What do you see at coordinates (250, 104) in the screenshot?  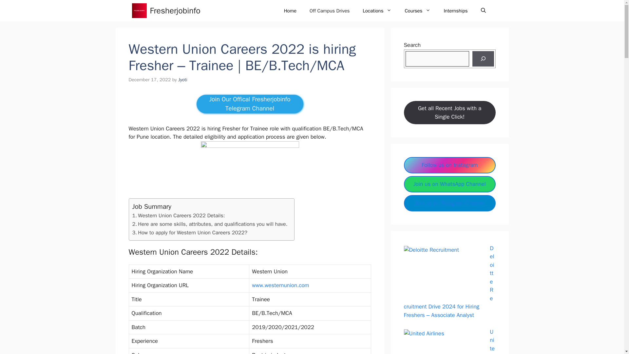 I see `Join Our Offical Fresherjobinfo Telegram Channel` at bounding box center [250, 104].